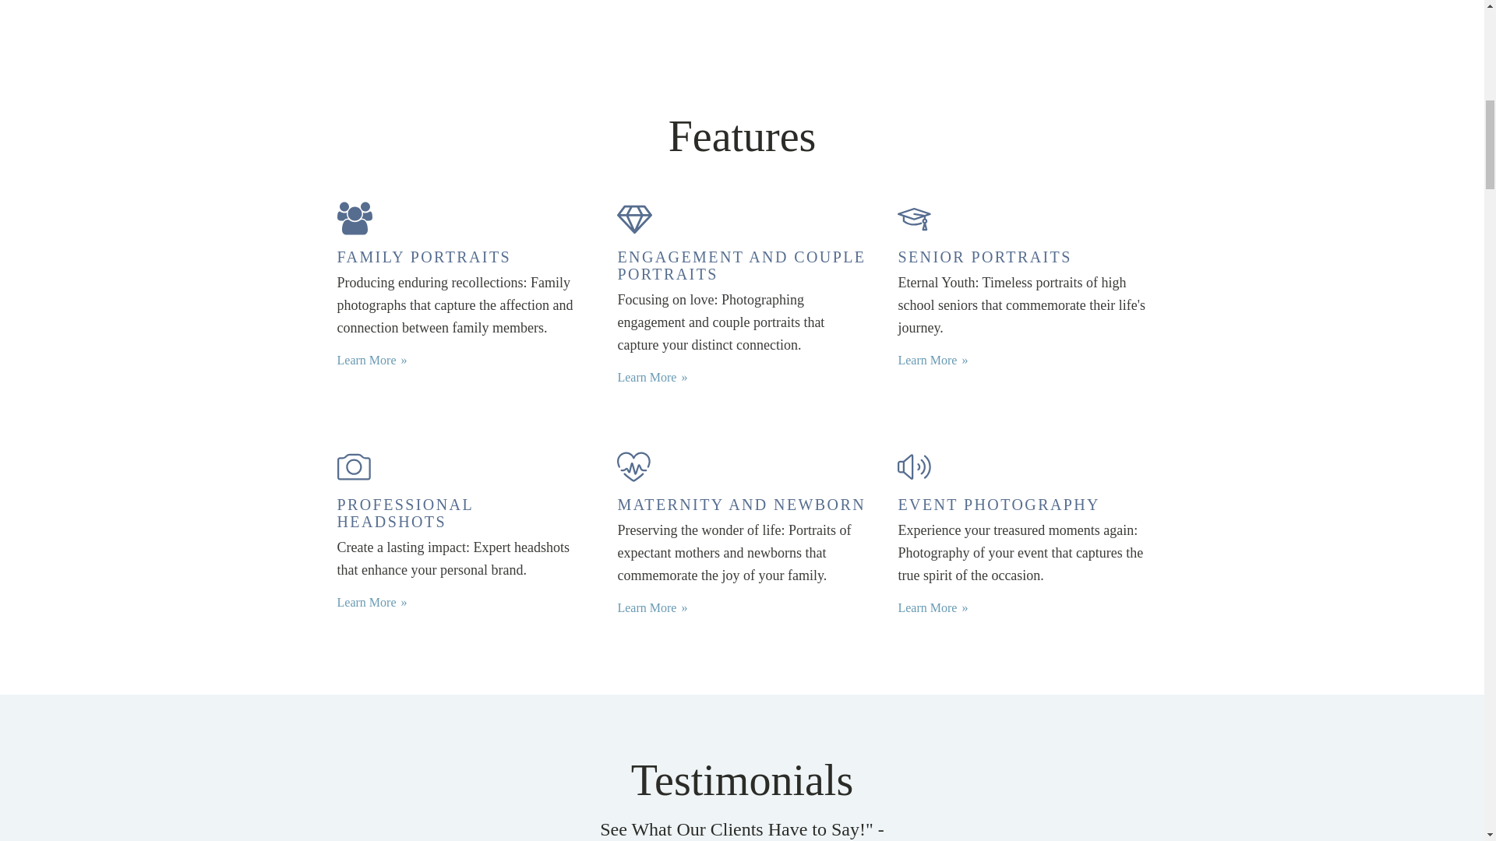 Image resolution: width=1496 pixels, height=841 pixels. What do you see at coordinates (651, 377) in the screenshot?
I see `Learn More` at bounding box center [651, 377].